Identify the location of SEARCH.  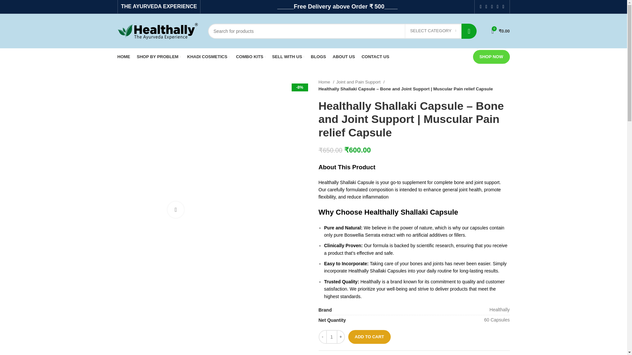
(469, 31).